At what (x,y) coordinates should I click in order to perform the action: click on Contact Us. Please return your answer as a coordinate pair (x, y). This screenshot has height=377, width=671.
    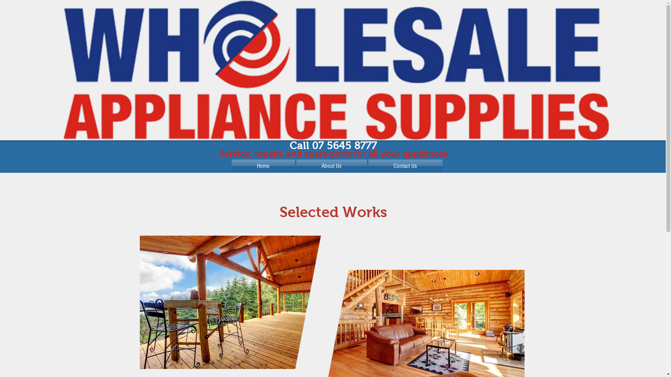
    Looking at the image, I should click on (405, 166).